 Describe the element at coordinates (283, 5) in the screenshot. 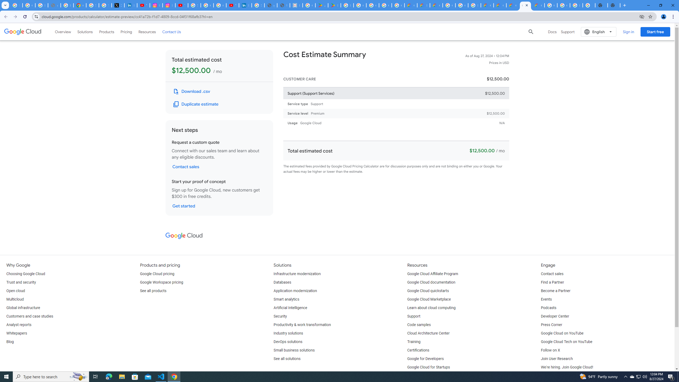

I see `User Details` at that location.